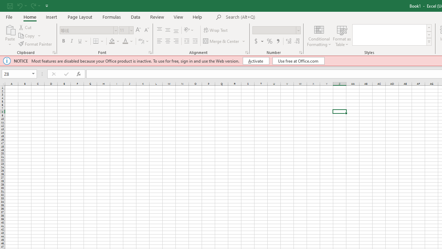 The height and width of the screenshot is (249, 442). Describe the element at coordinates (16, 74) in the screenshot. I see `Name Box` at that location.